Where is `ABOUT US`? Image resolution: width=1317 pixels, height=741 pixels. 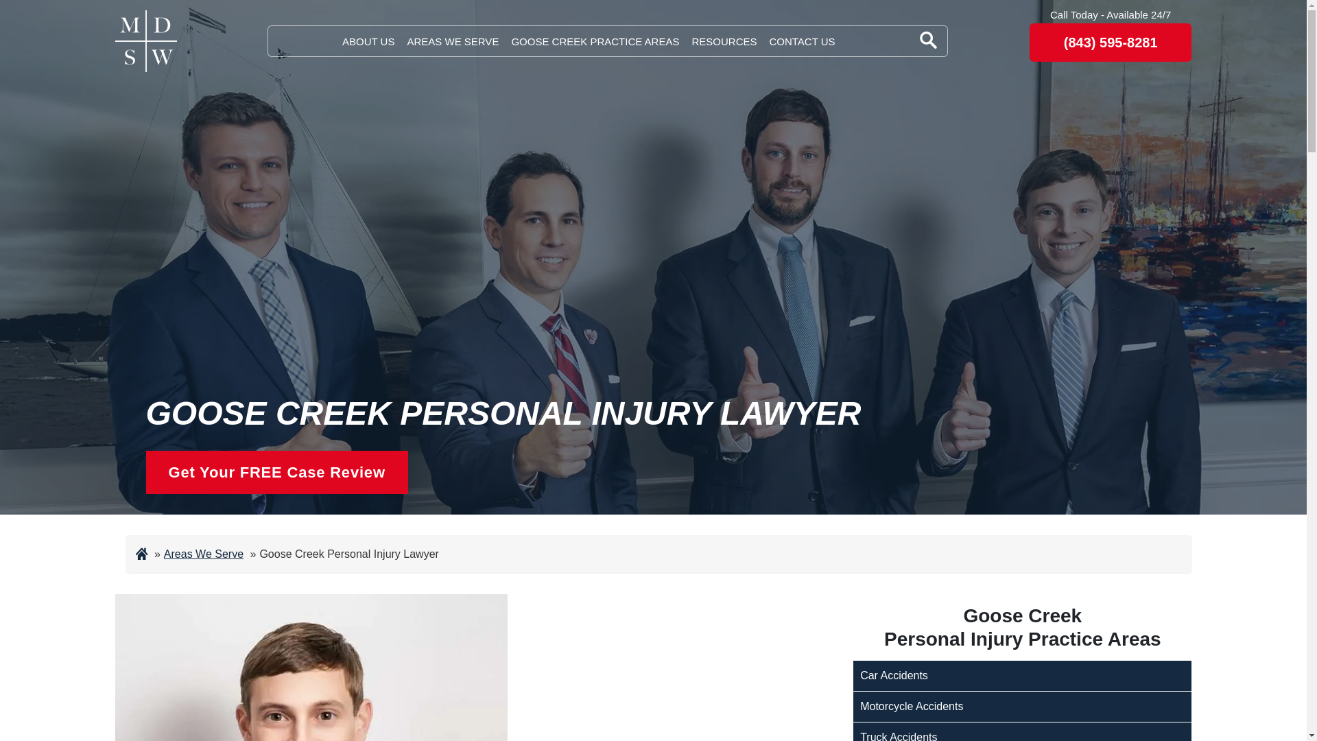
ABOUT US is located at coordinates (368, 41).